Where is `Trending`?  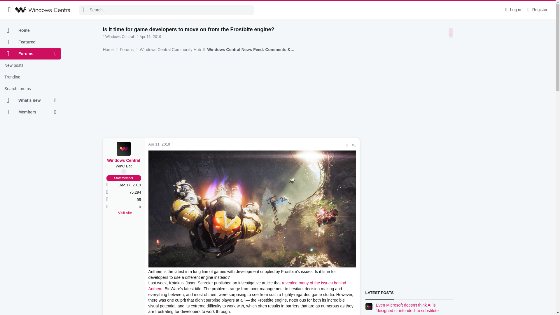
Trending is located at coordinates (30, 77).